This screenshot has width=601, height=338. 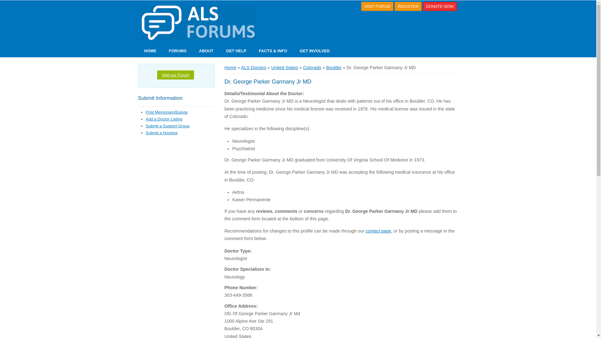 I want to click on ALS doctors in Boulder, Colorado, so click(x=334, y=68).